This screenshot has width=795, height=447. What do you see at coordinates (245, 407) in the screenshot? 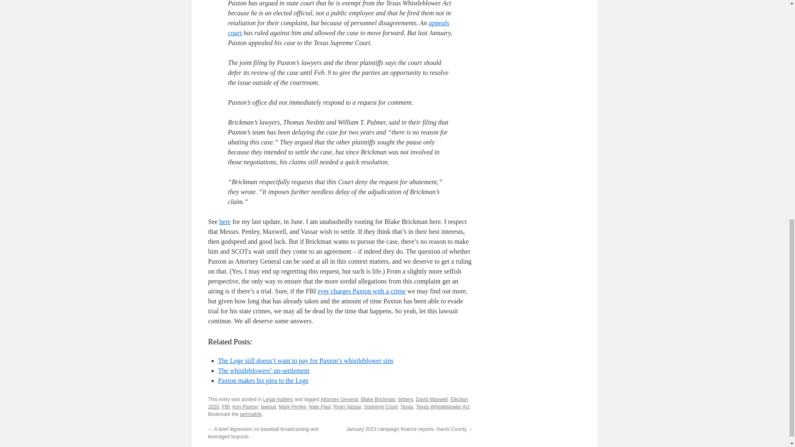
I see `Ken Paxton` at bounding box center [245, 407].